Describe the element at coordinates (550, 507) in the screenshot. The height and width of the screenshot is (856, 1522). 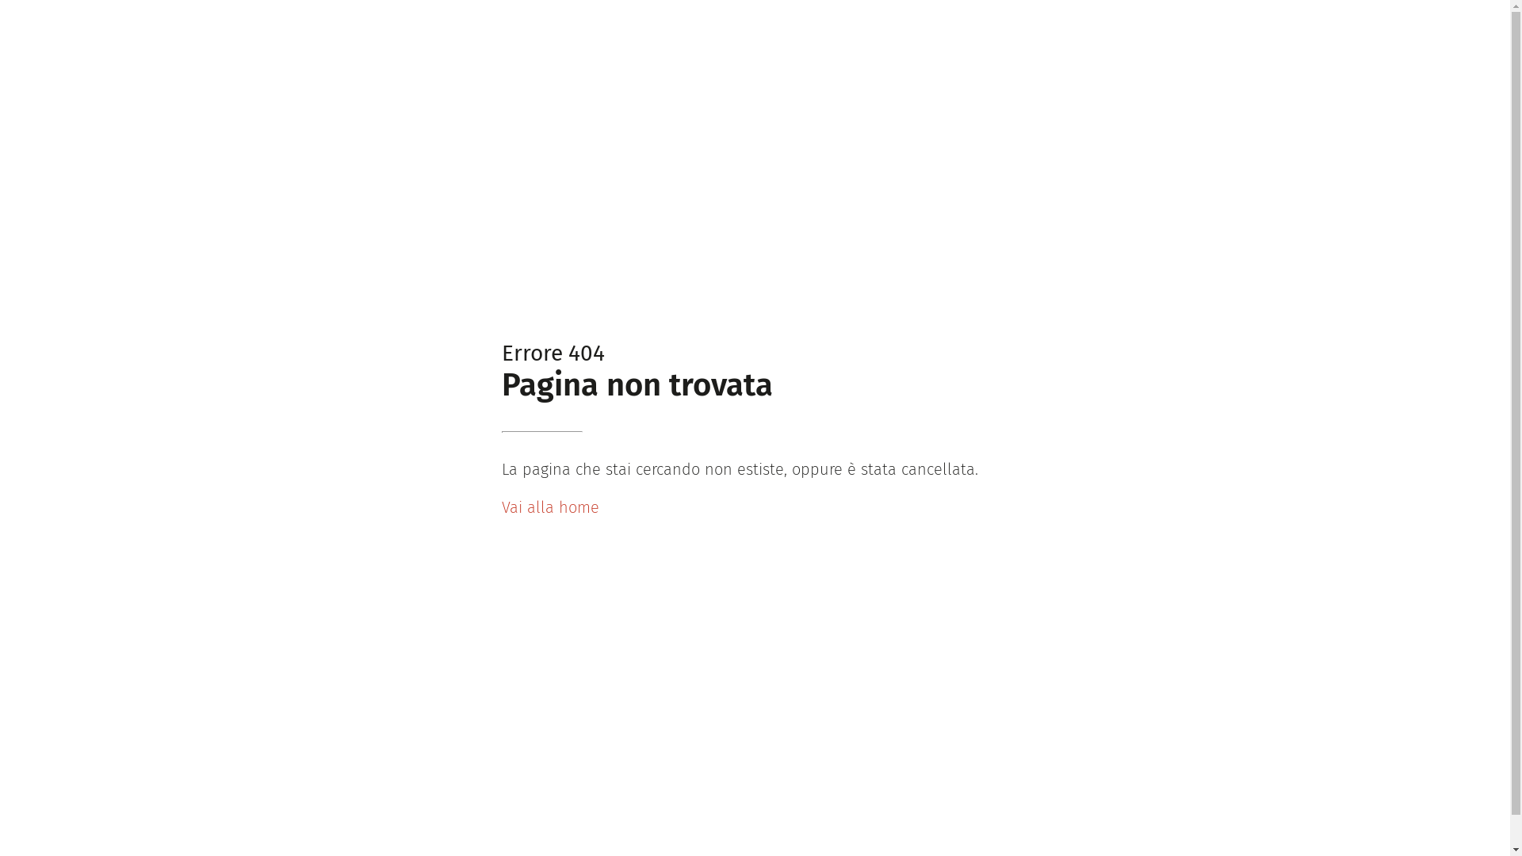
I see `Vai alla home` at that location.